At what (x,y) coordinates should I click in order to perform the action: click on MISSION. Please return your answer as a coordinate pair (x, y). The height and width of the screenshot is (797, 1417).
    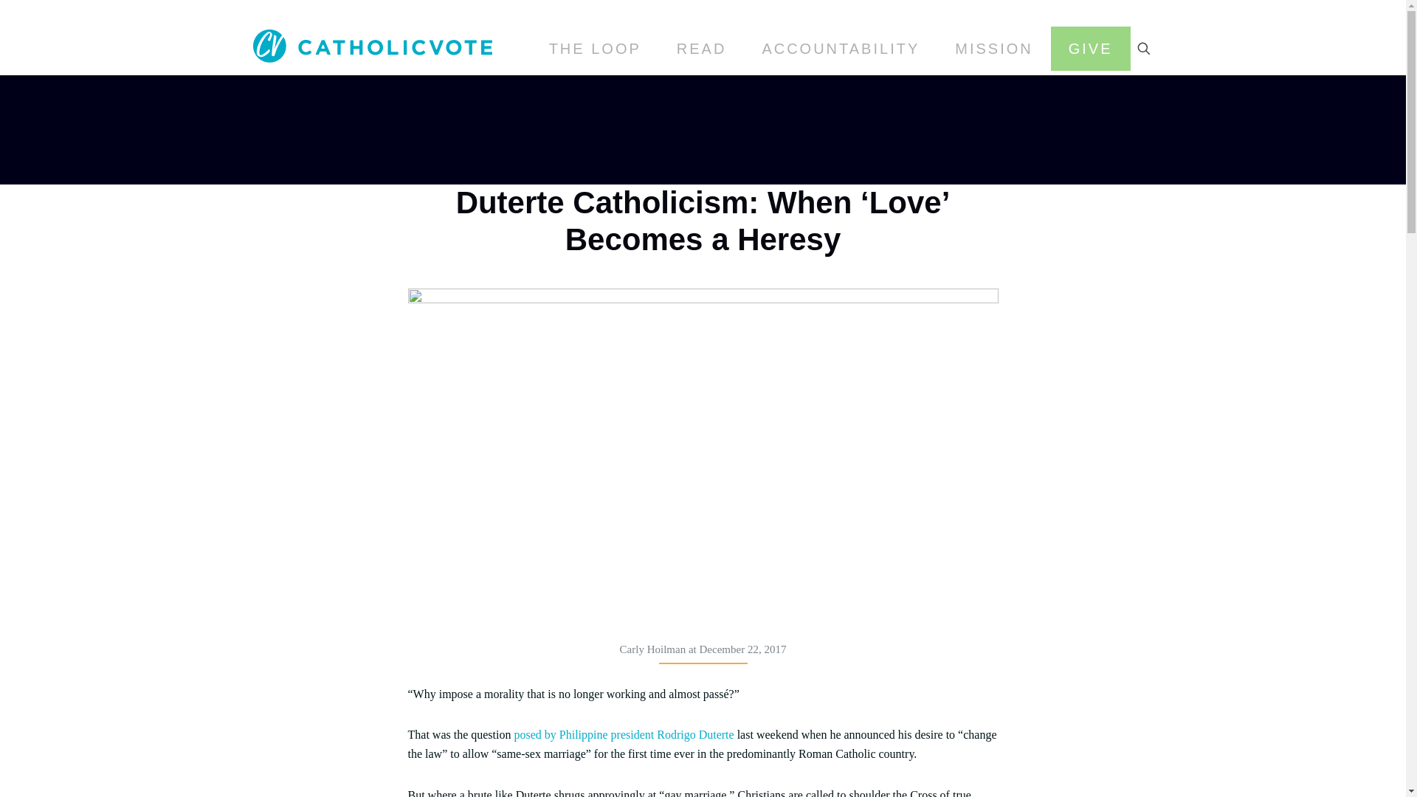
    Looking at the image, I should click on (993, 49).